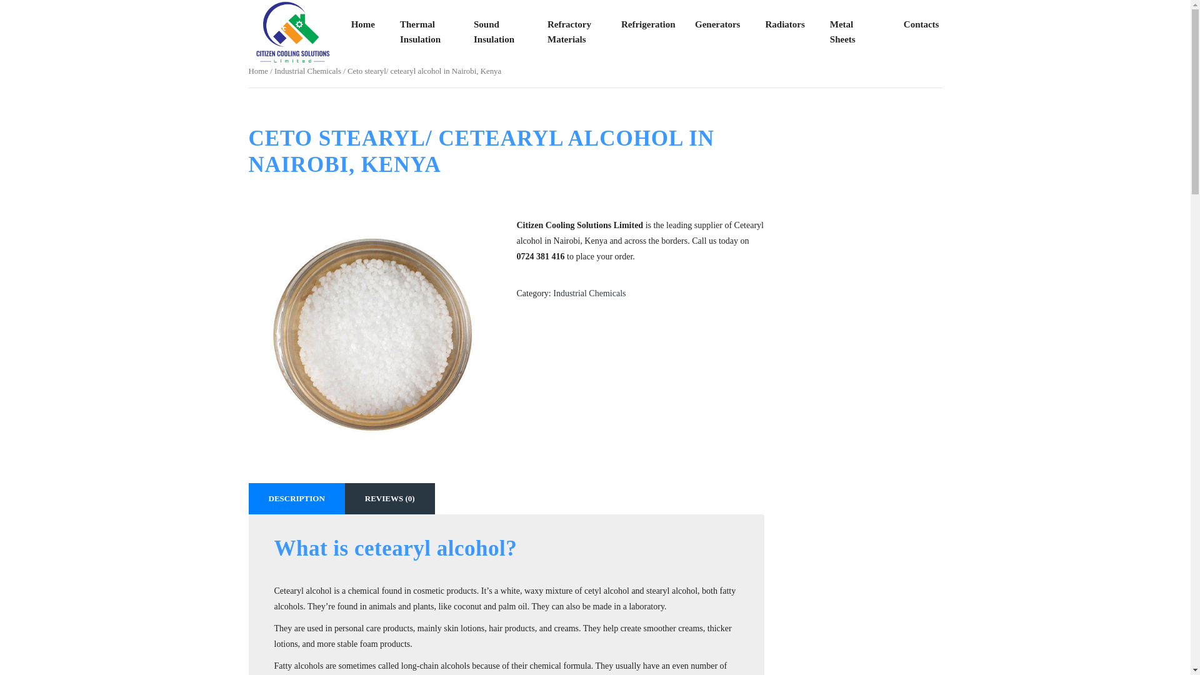  Describe the element at coordinates (497, 32) in the screenshot. I see `Sound Insulation` at that location.